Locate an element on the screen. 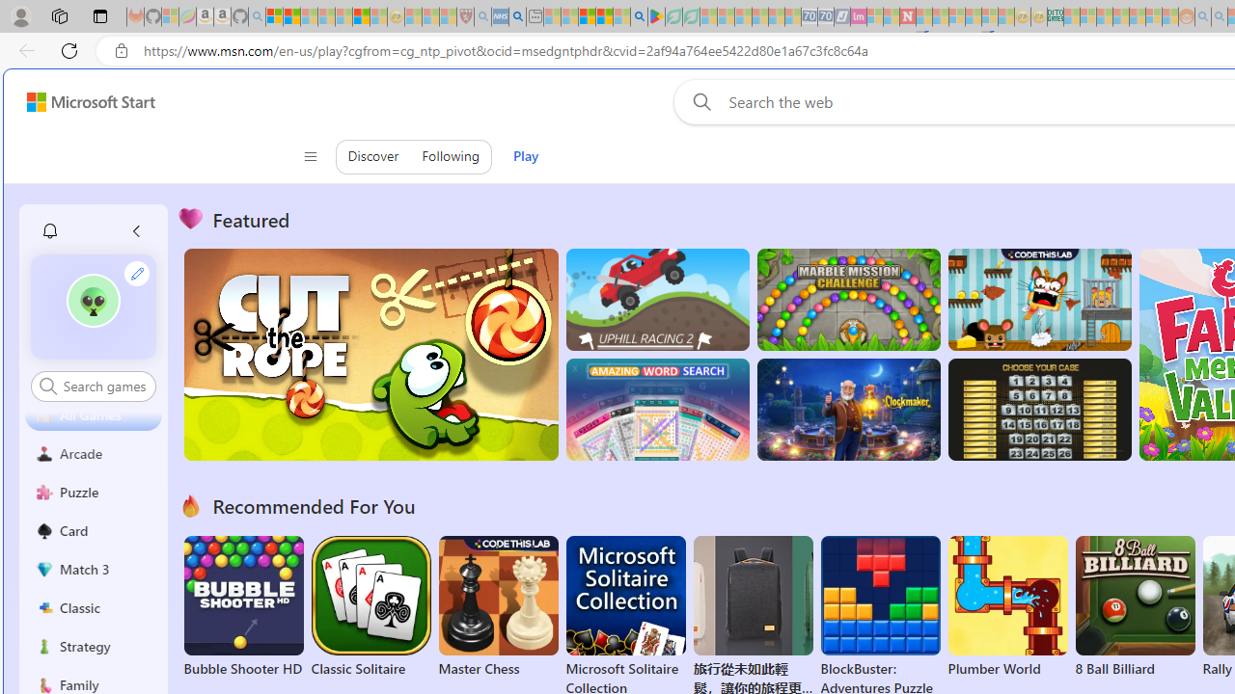 The height and width of the screenshot is (694, 1235). Bluey: Let's Play! - Apps on Google Play is located at coordinates (656, 17).